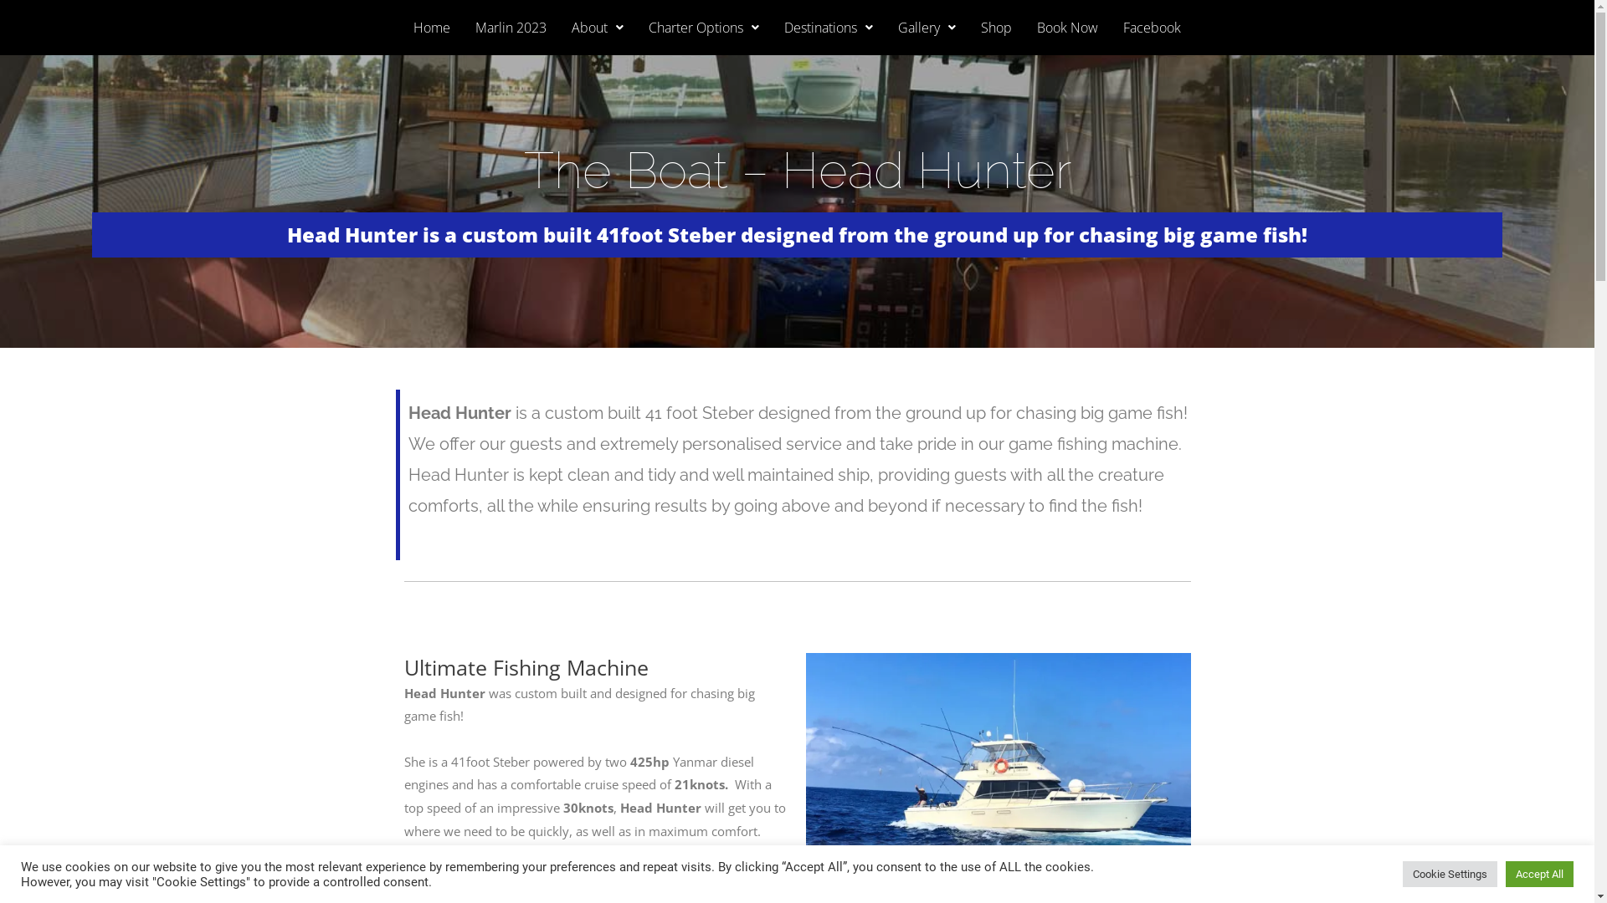 Image resolution: width=1607 pixels, height=903 pixels. I want to click on About, so click(598, 28).